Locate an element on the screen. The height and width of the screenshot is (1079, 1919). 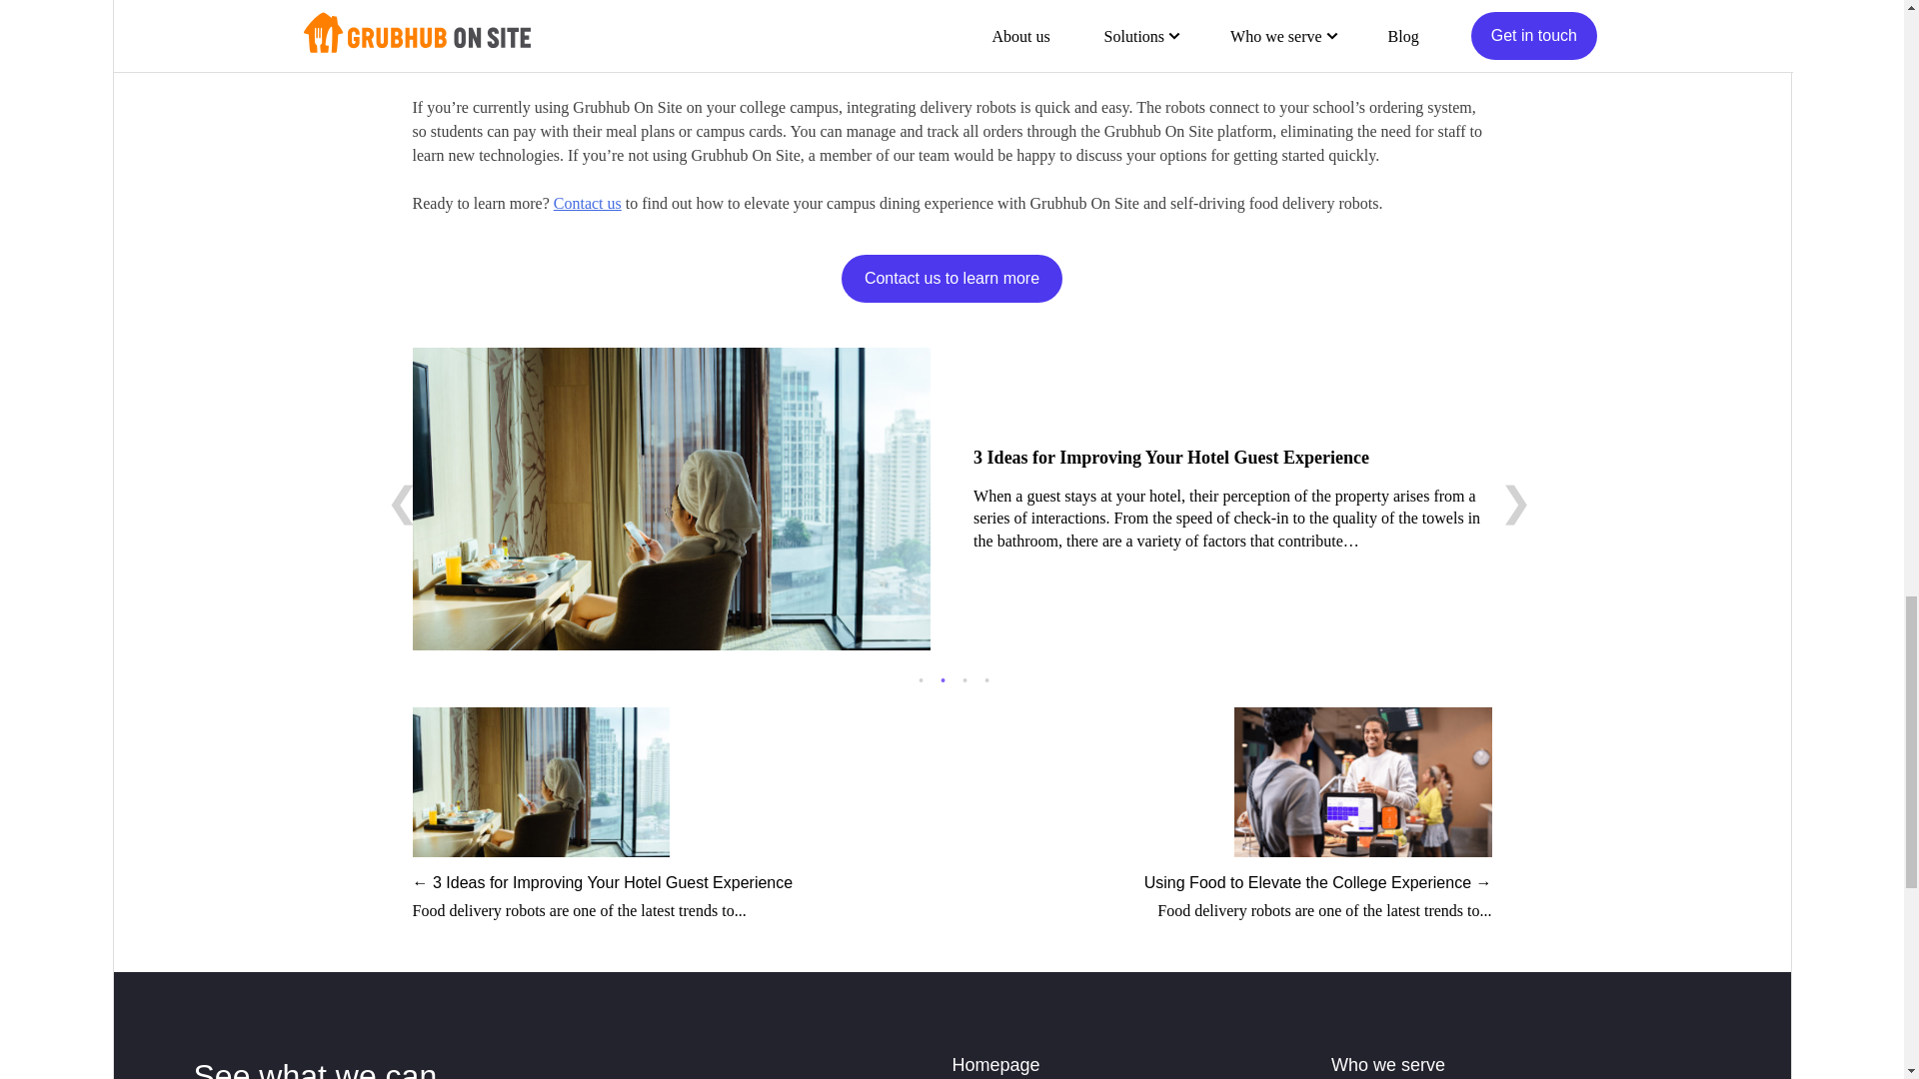
Contact us is located at coordinates (588, 203).